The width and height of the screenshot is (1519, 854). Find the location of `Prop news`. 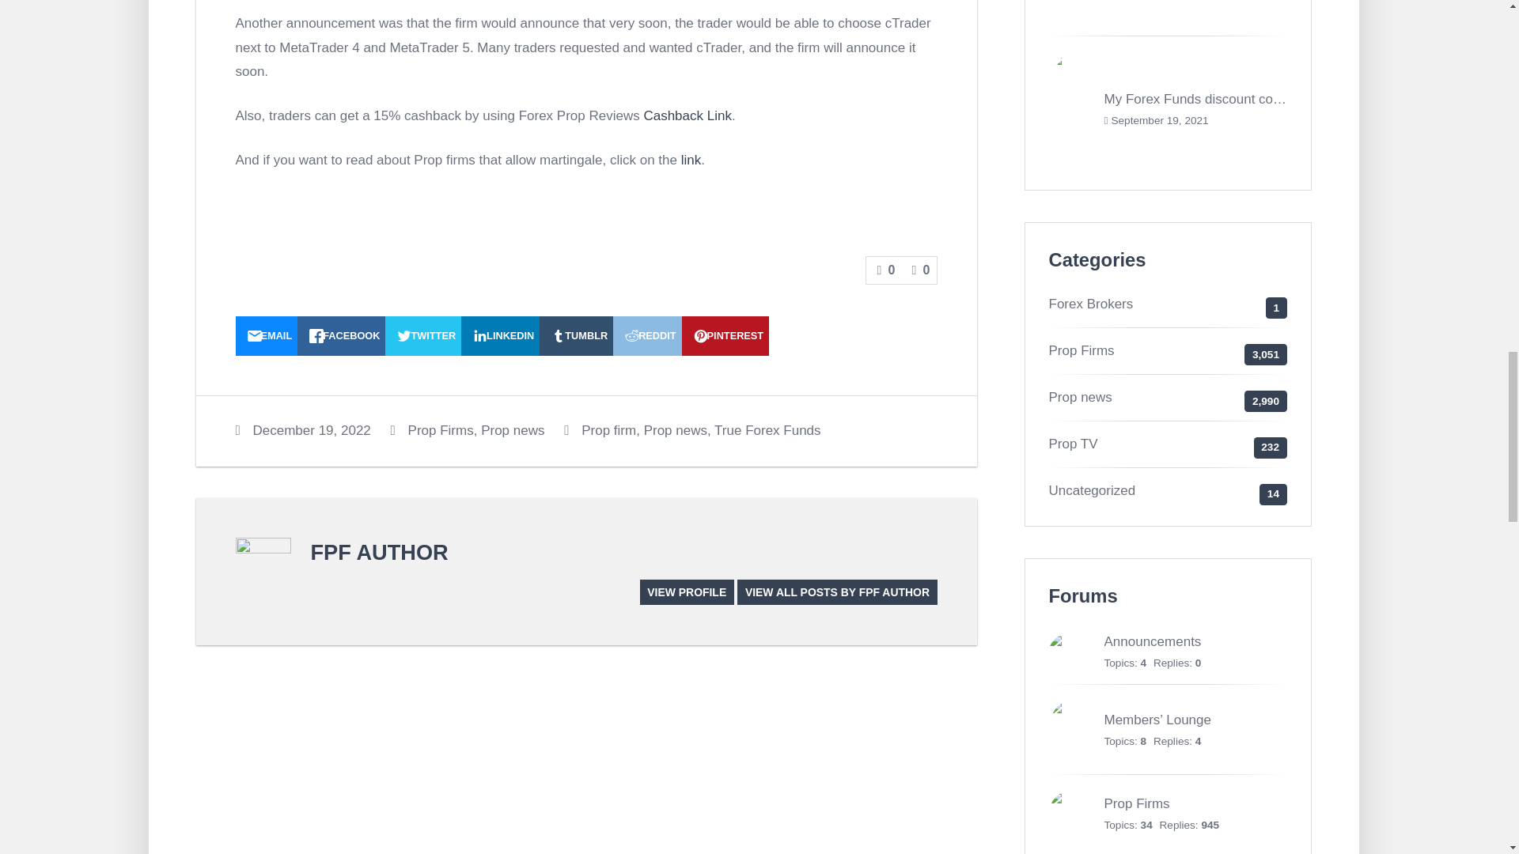

Prop news is located at coordinates (513, 430).